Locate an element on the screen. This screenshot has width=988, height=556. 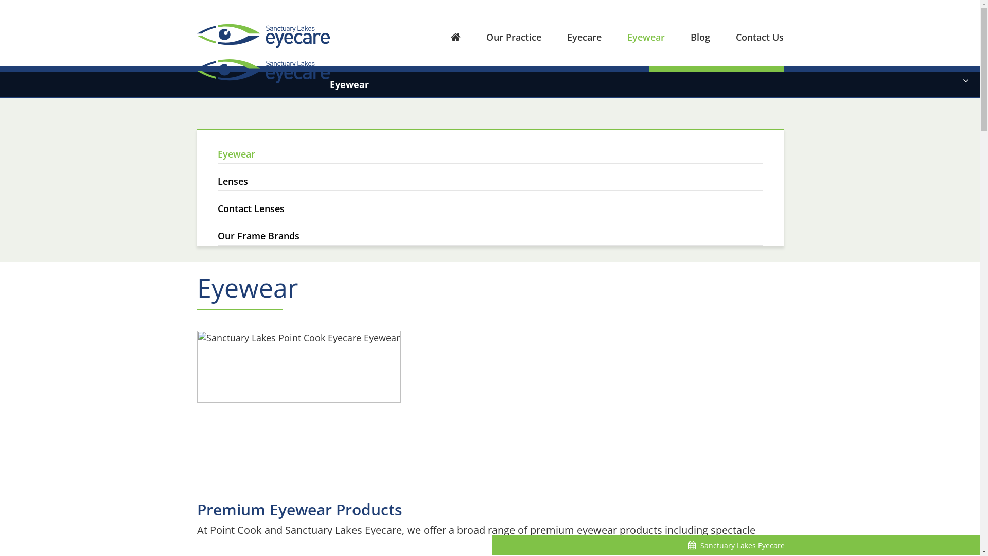
Contact Us is located at coordinates (747, 36).